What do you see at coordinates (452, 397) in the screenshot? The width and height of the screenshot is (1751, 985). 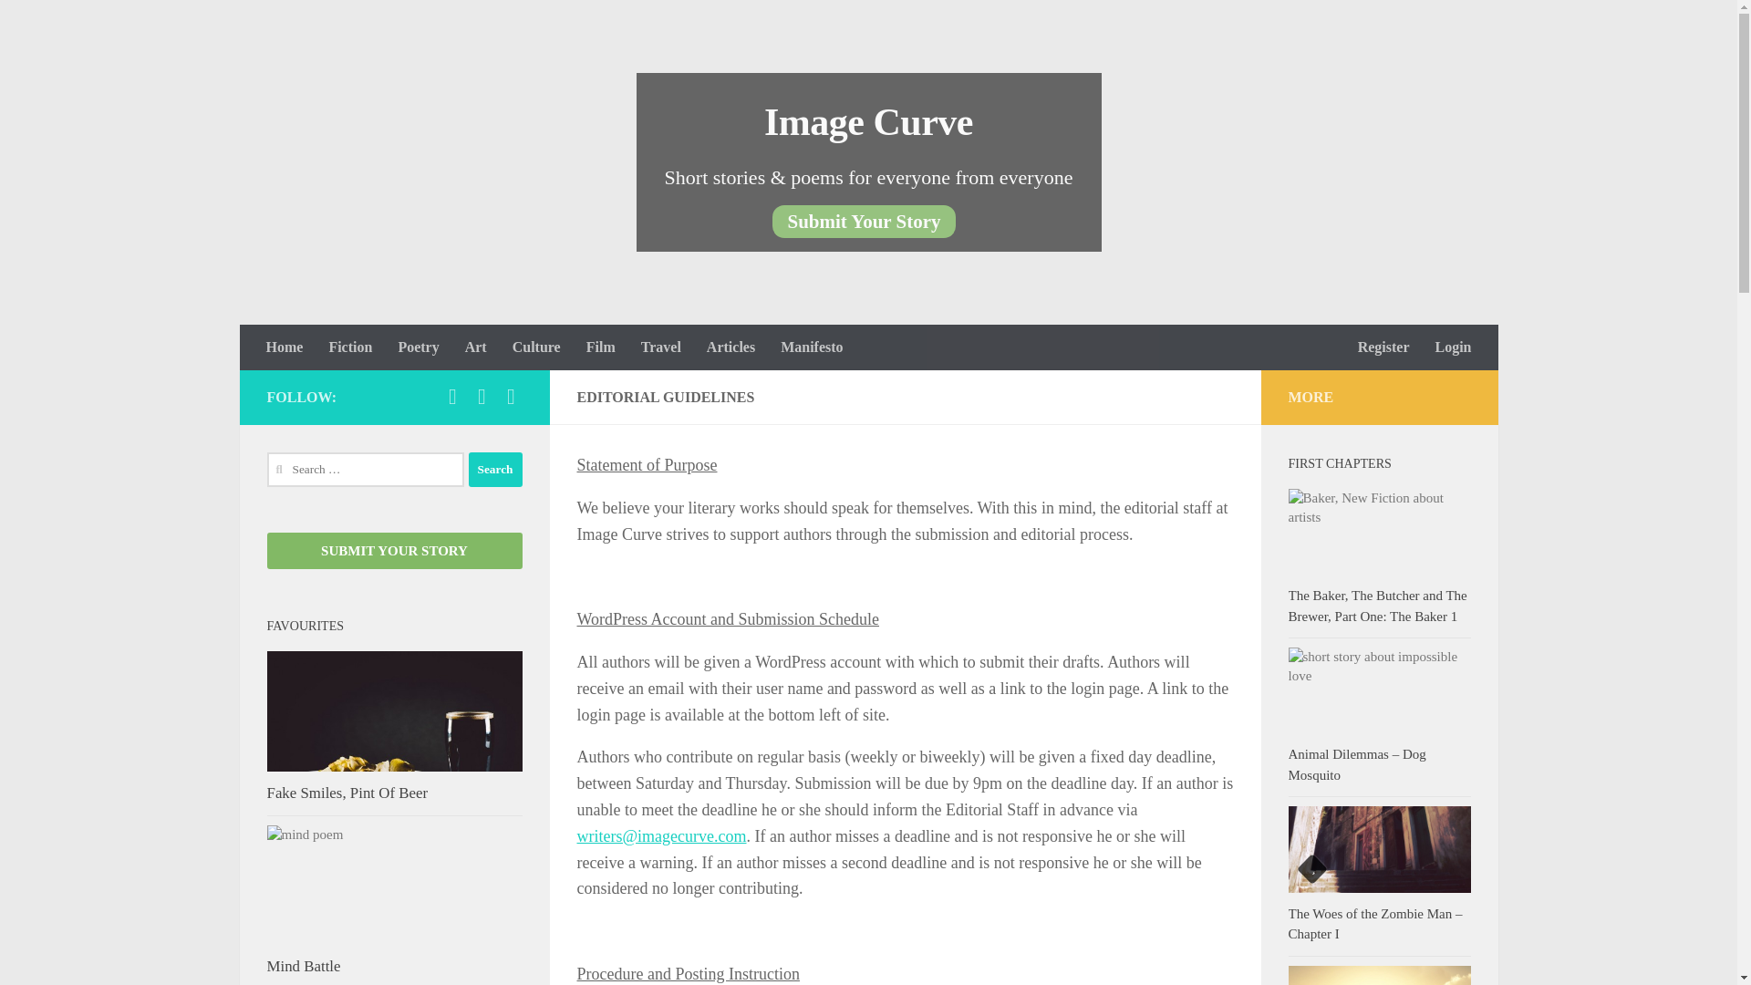 I see `Facebook` at bounding box center [452, 397].